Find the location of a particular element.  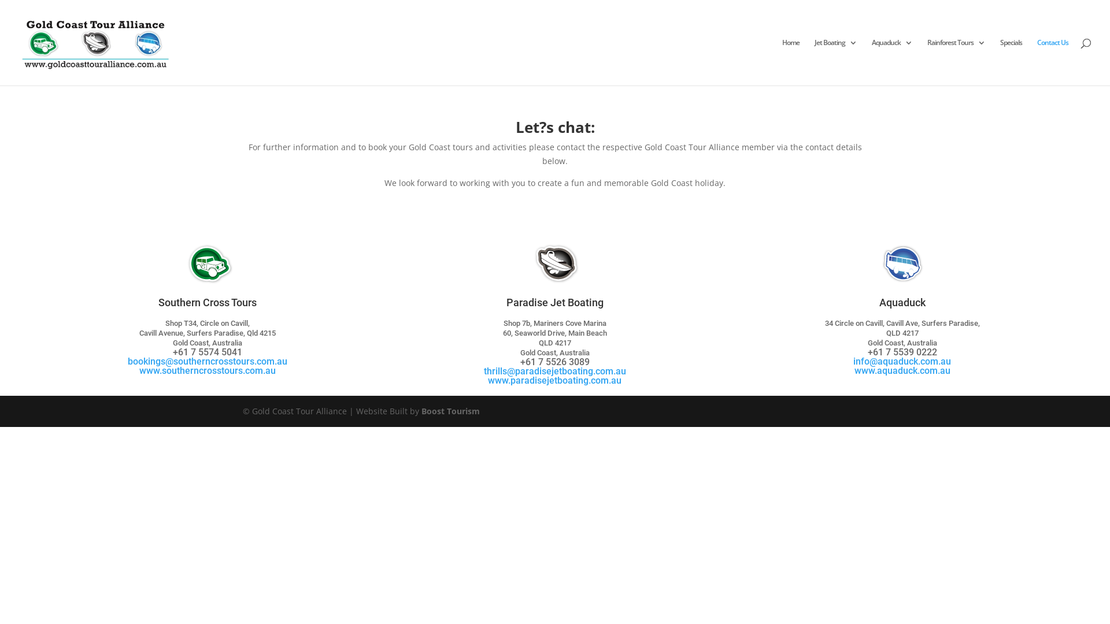

Specials is located at coordinates (1011, 62).